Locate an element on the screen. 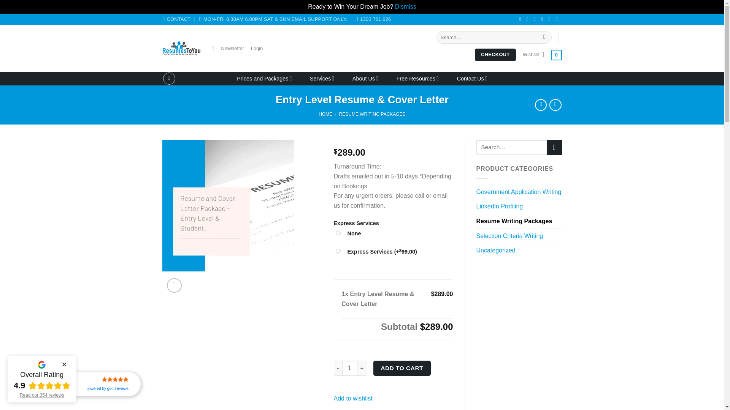  Dismiss is located at coordinates (405, 6).